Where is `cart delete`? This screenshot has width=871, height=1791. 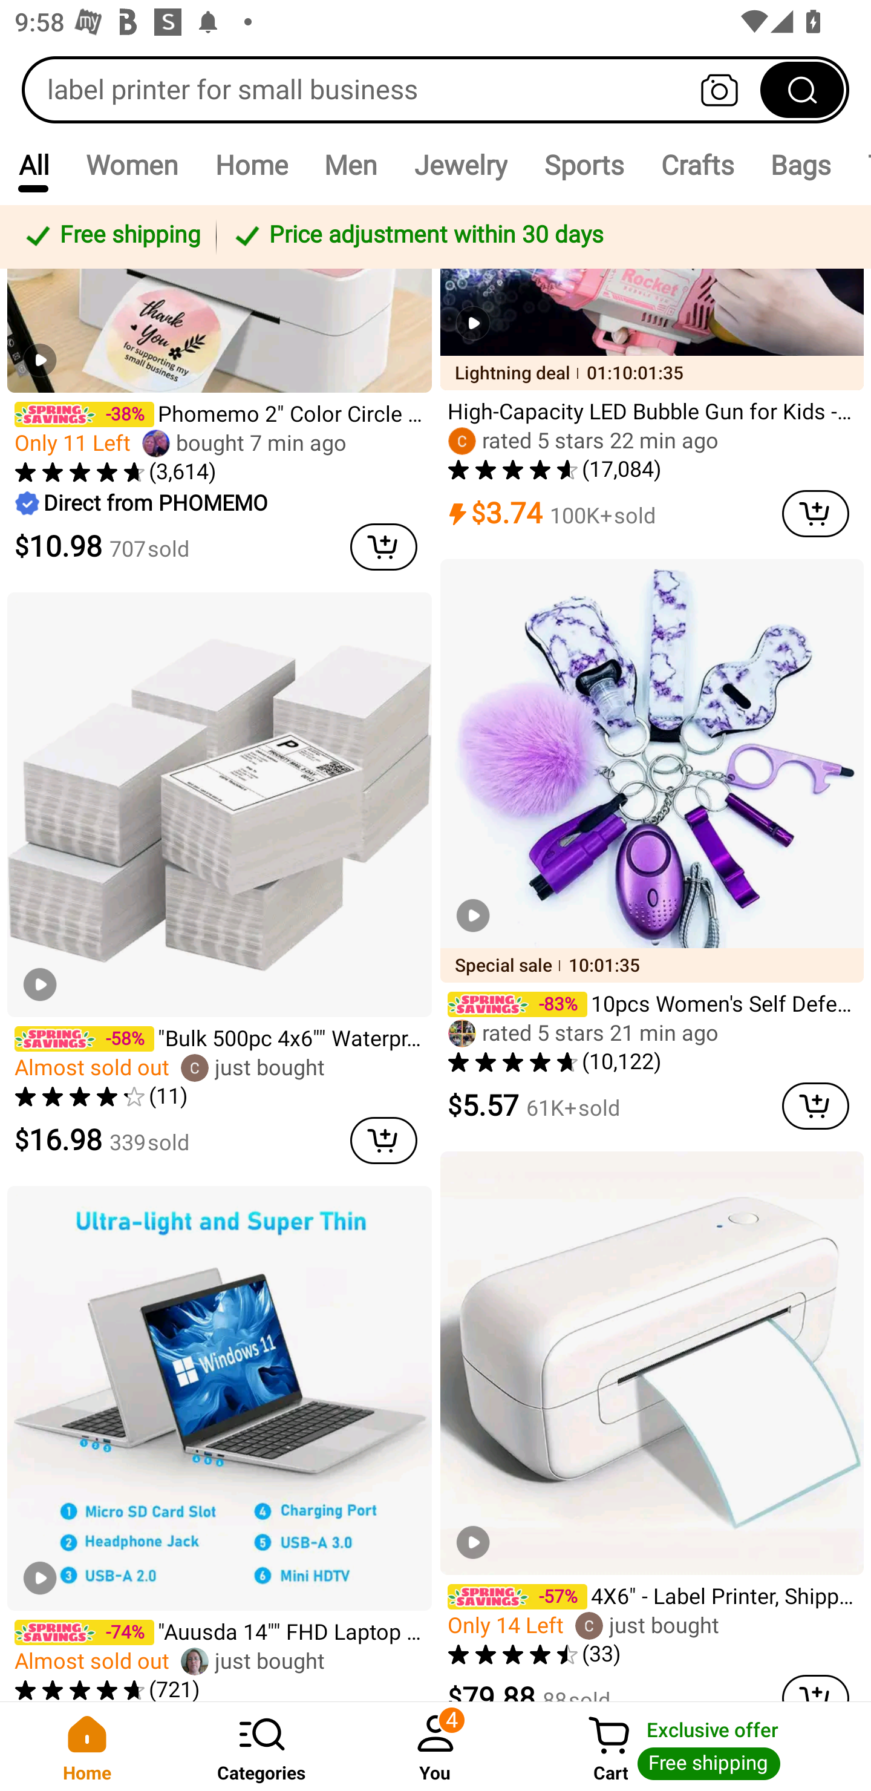
cart delete is located at coordinates (815, 1688).